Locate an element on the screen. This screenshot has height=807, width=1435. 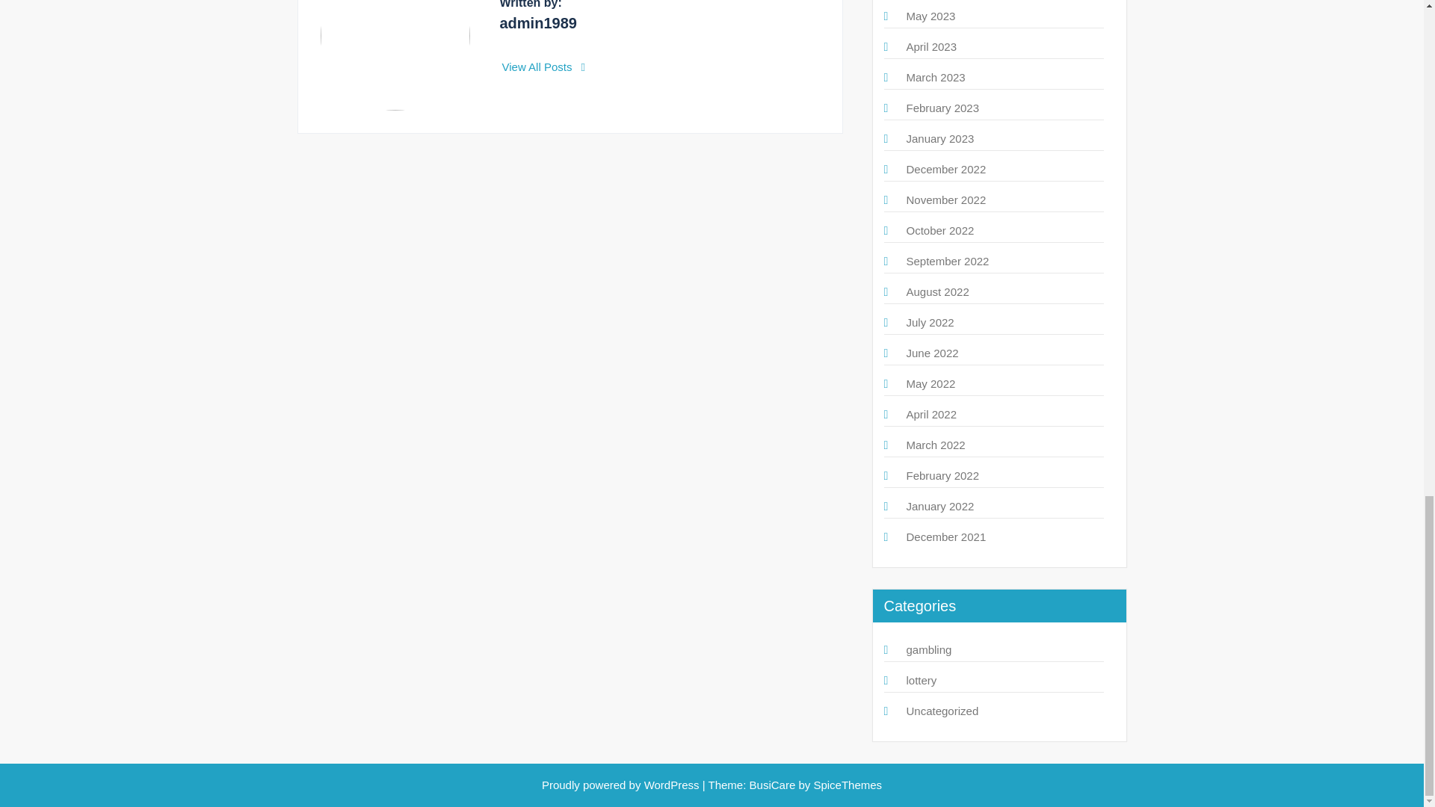
December 2022 is located at coordinates (945, 169).